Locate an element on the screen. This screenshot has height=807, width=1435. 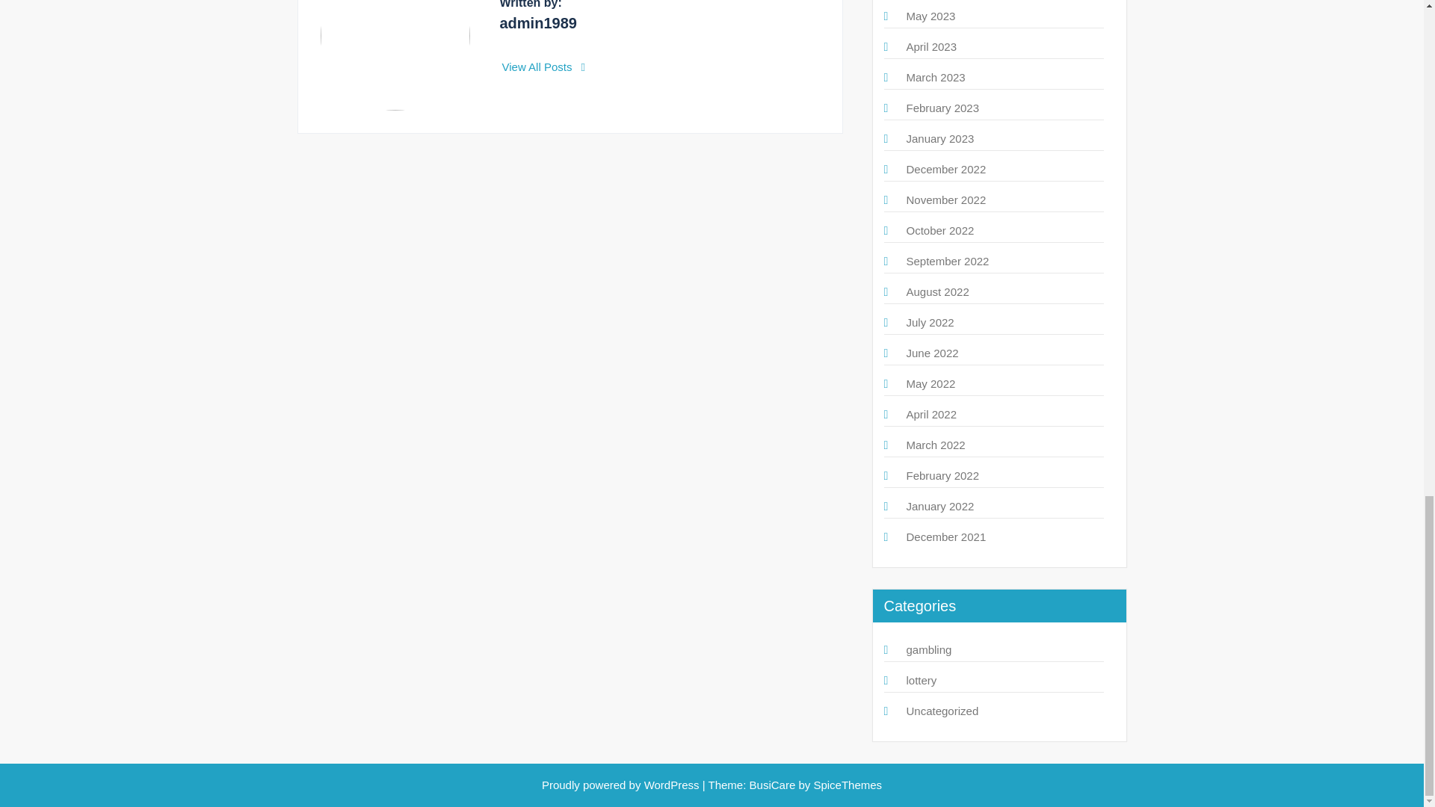
December 2022 is located at coordinates (945, 169).